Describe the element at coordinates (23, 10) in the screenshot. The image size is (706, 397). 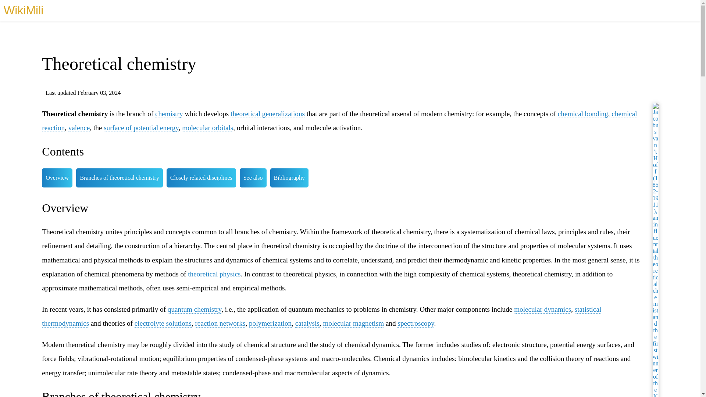
I see `WikiMili` at that location.